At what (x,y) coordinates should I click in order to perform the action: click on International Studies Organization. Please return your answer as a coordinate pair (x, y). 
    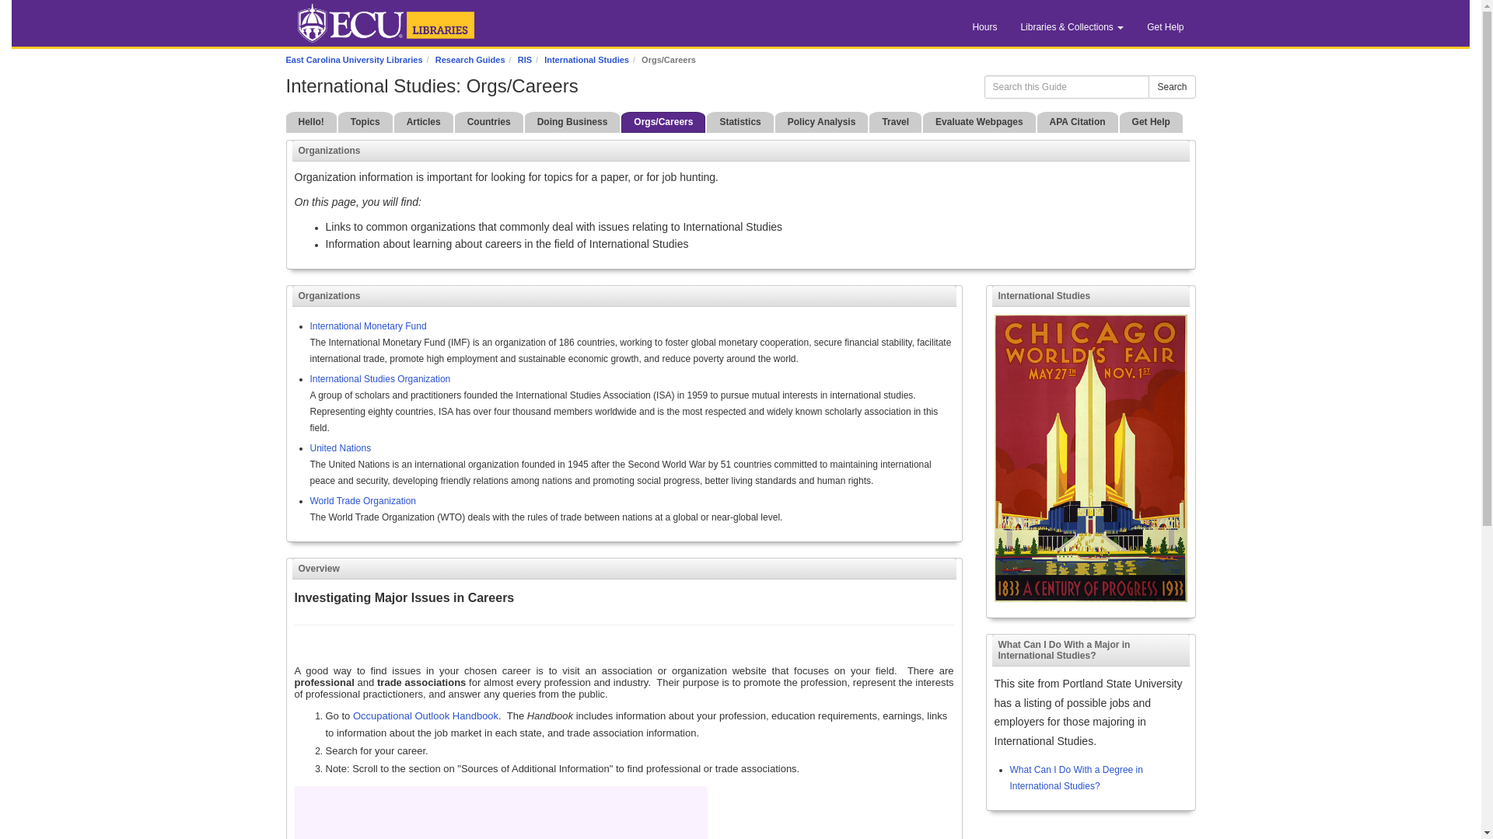
    Looking at the image, I should click on (379, 378).